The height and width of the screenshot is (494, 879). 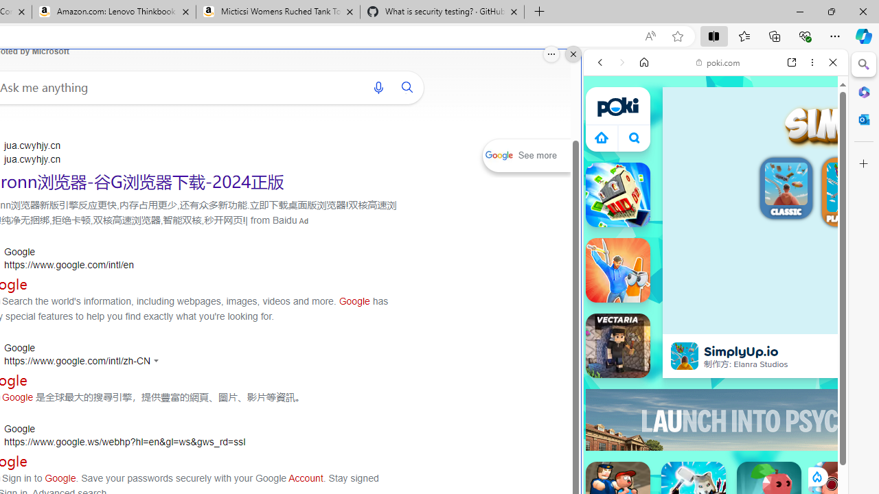 What do you see at coordinates (799, 358) in the screenshot?
I see `Show More Shooting Games` at bounding box center [799, 358].